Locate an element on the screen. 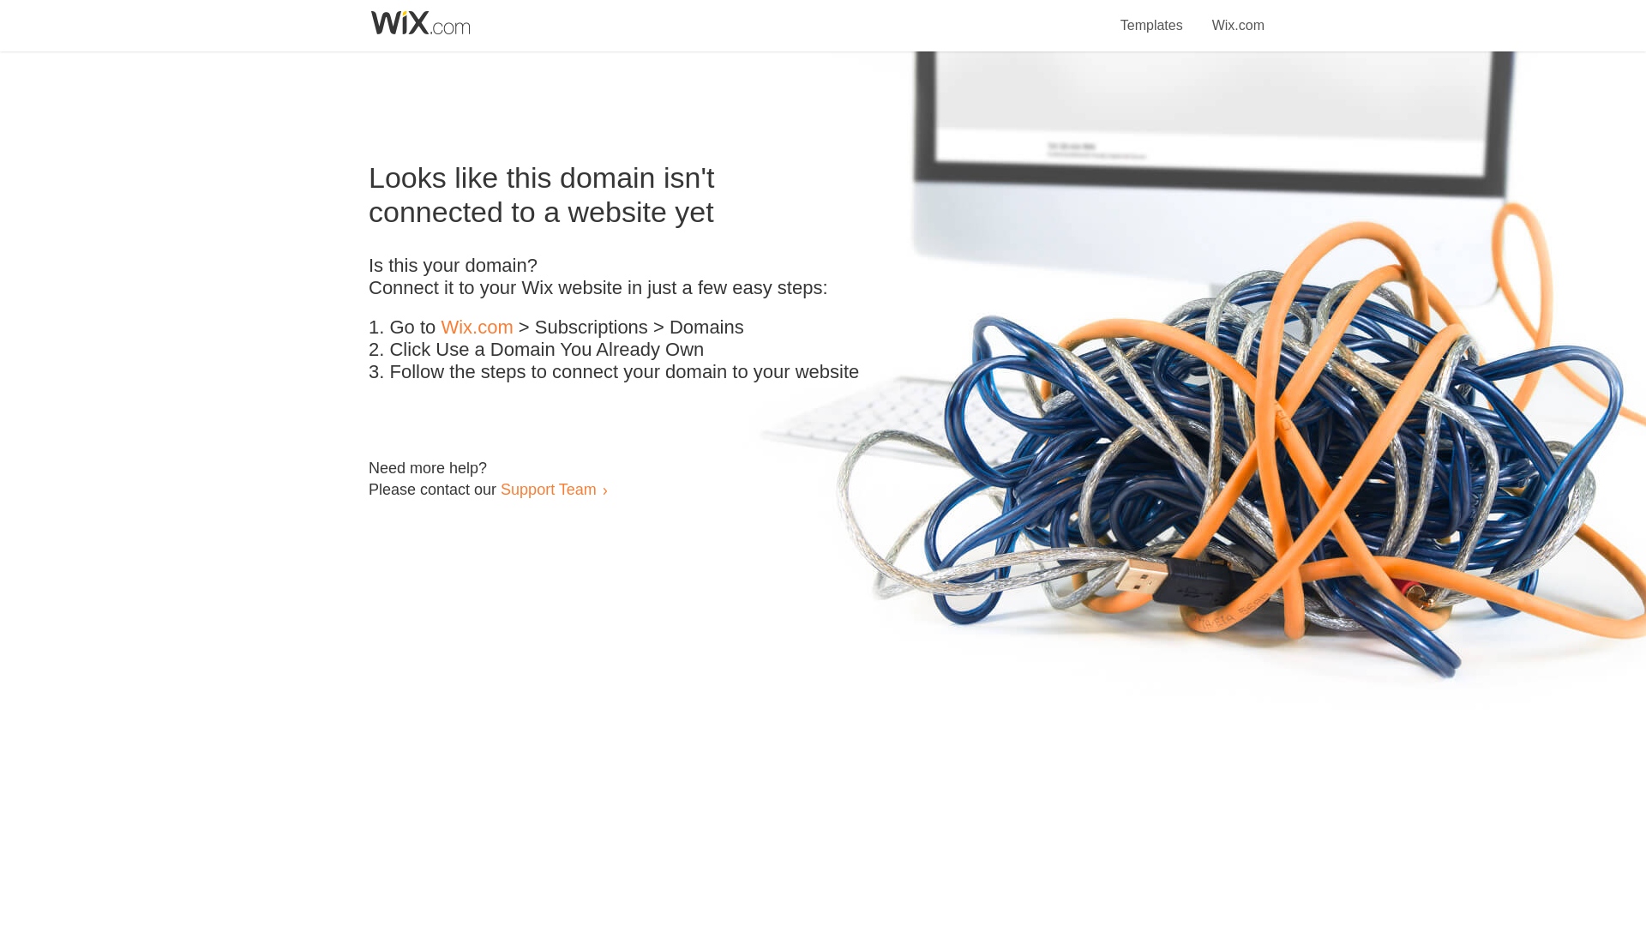 The image size is (1646, 926). Support Team is located at coordinates (548, 489).